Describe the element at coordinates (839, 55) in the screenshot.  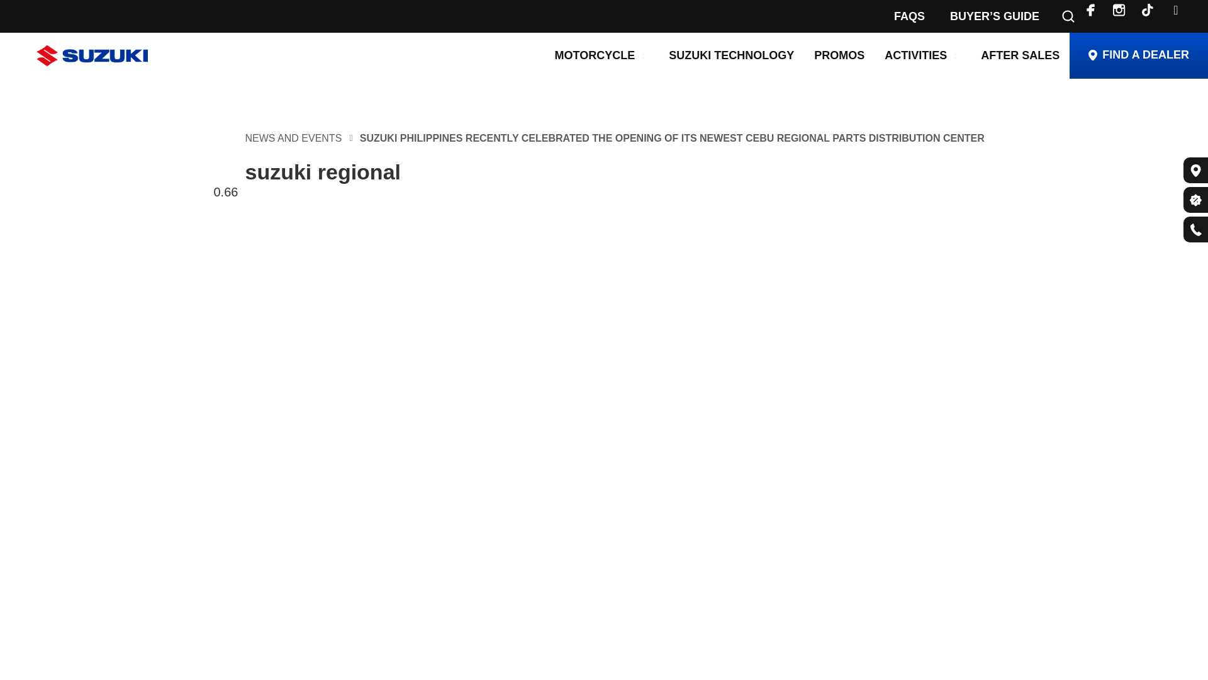
I see `PROMOS` at that location.